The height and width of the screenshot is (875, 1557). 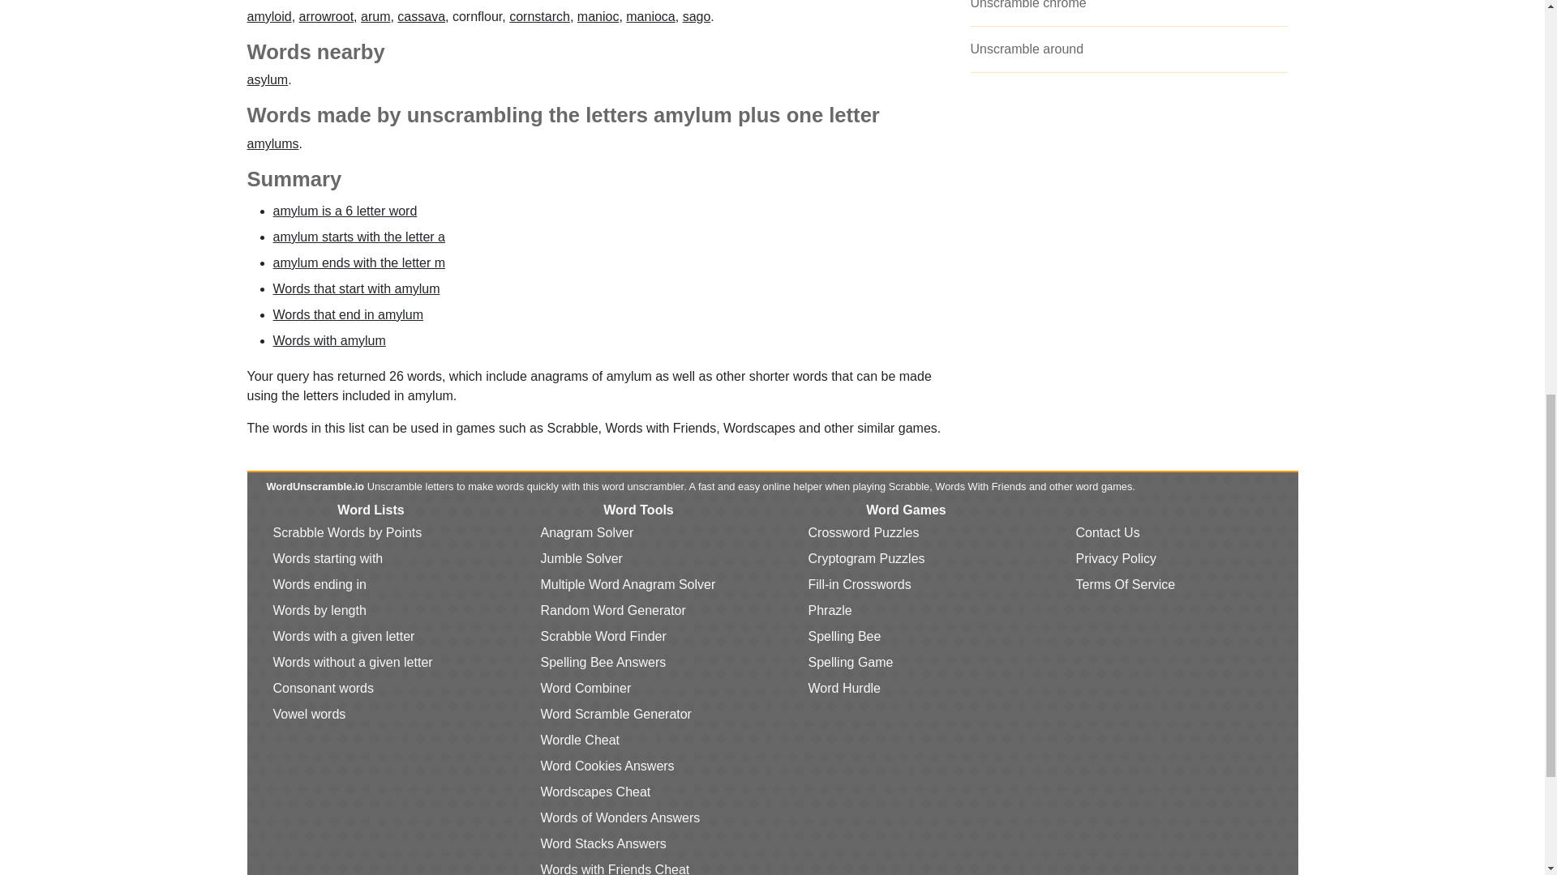 I want to click on cassava, so click(x=421, y=16).